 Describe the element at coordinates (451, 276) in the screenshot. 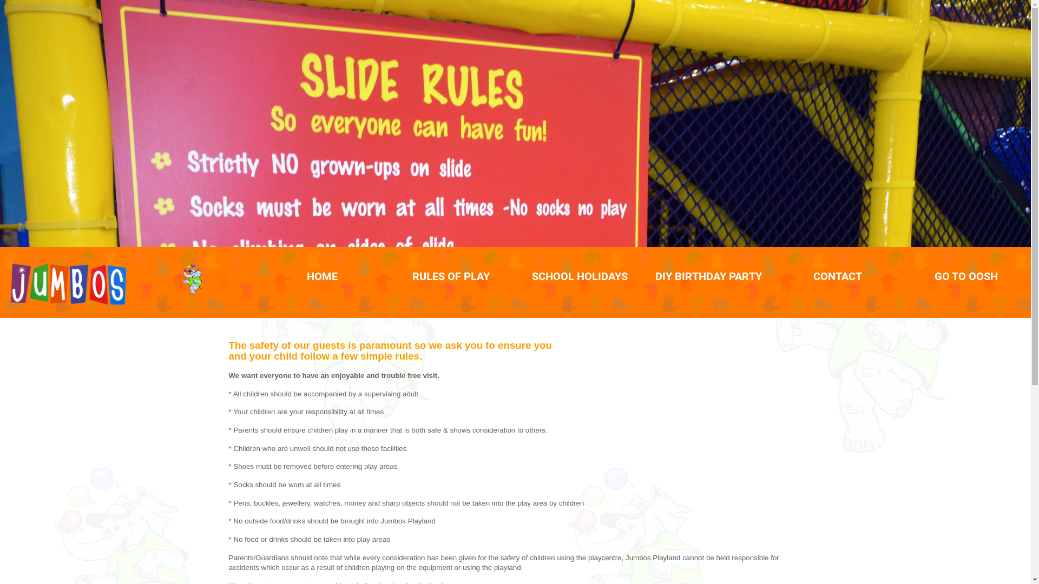

I see `RULES OF PLAY` at that location.